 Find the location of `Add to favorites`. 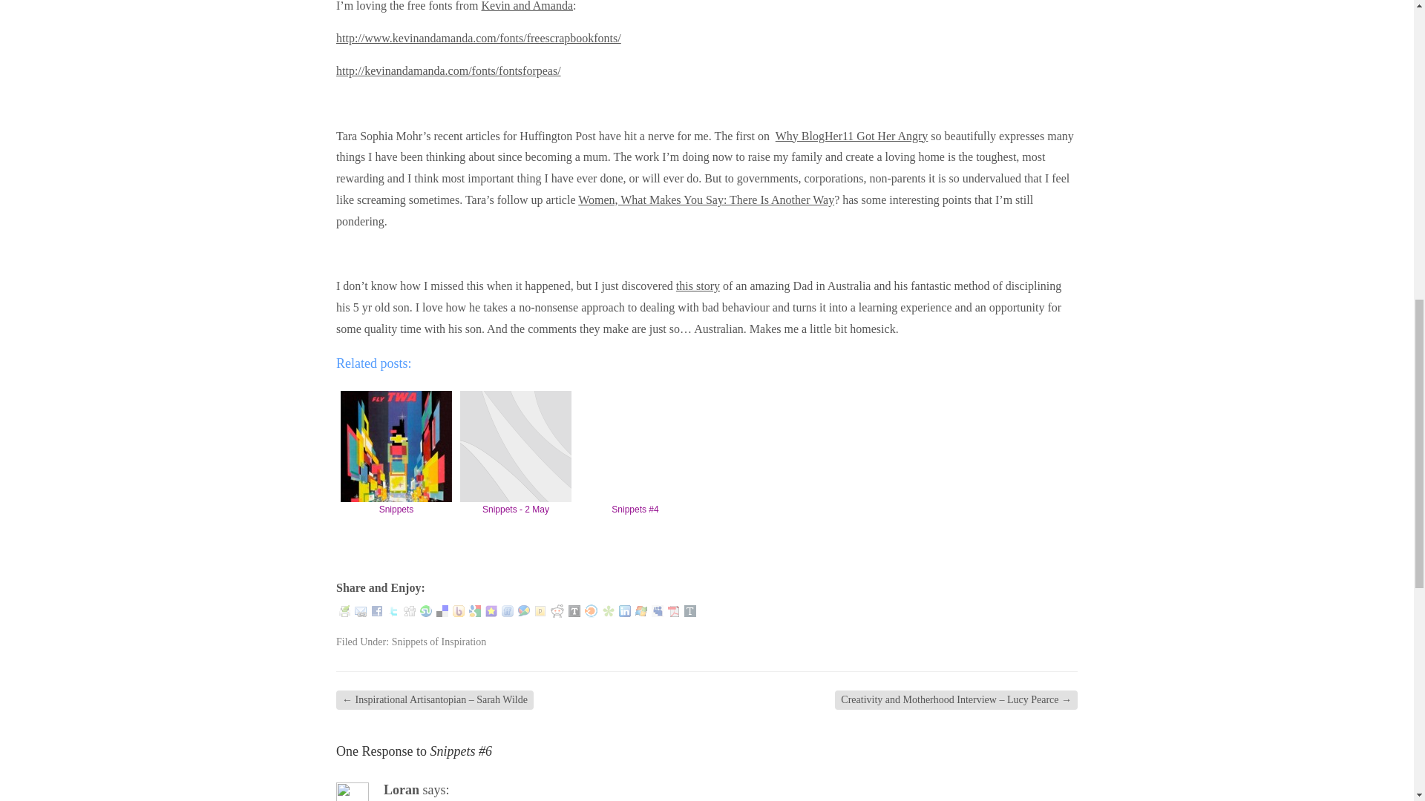

Add to favorites is located at coordinates (491, 611).